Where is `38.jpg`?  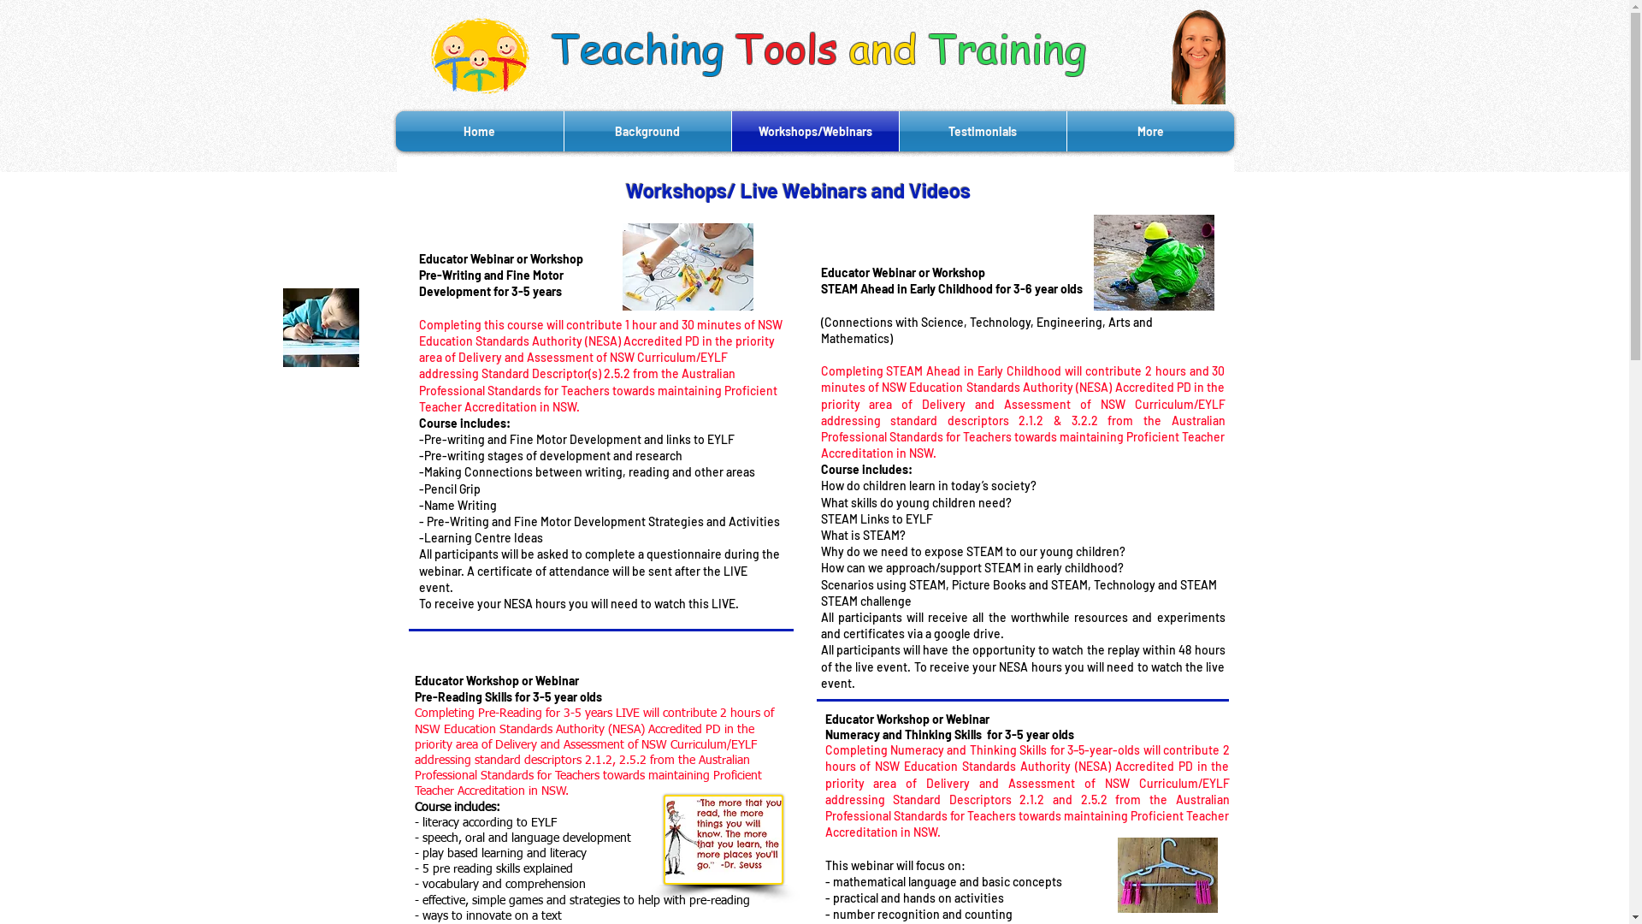
38.jpg is located at coordinates (1167, 875).